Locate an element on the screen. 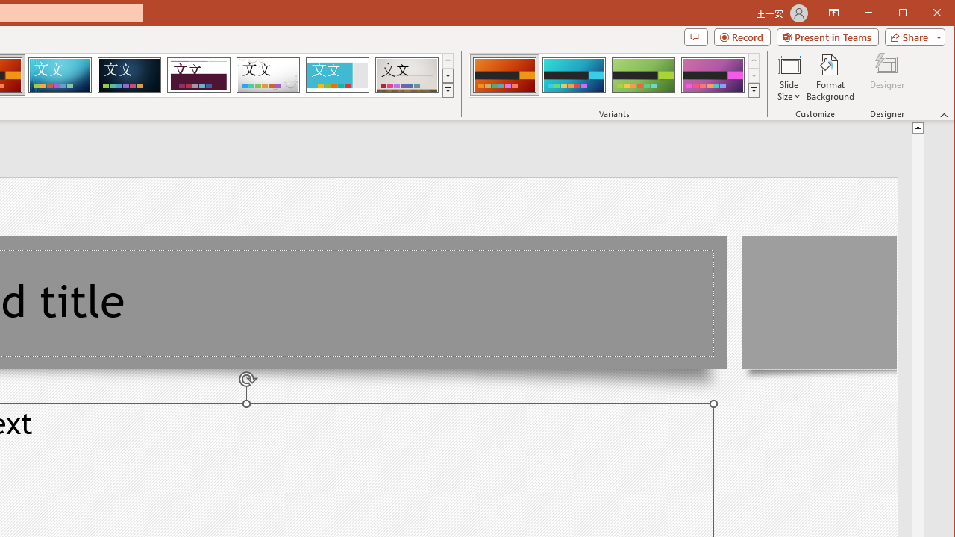  Format Background is located at coordinates (831, 78).